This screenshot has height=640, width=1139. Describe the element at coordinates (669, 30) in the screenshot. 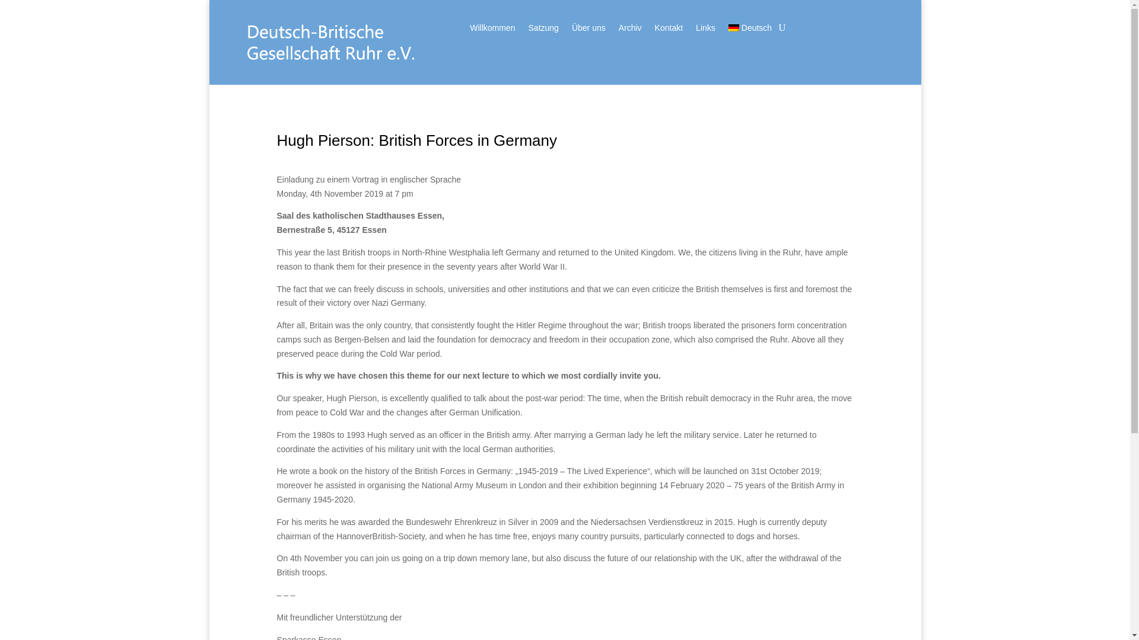

I see `Kontakt` at that location.